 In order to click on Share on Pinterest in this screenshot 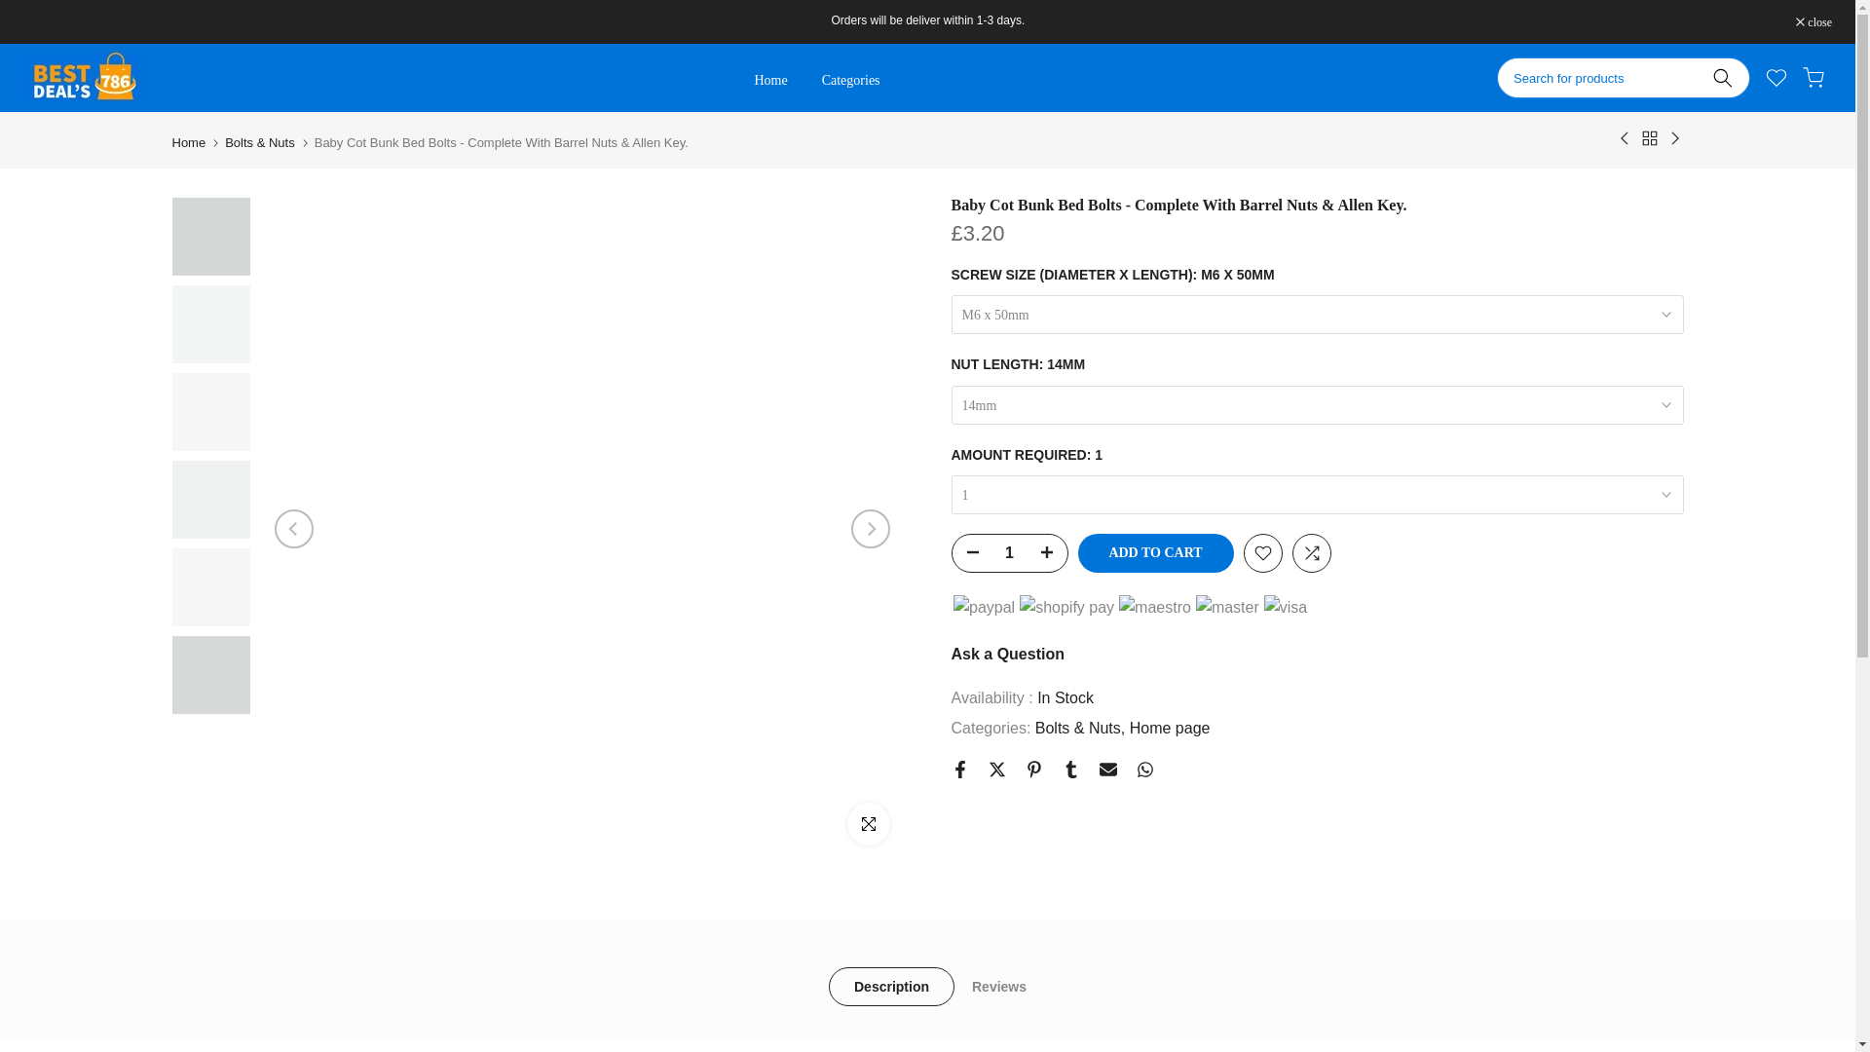, I will do `click(1032, 770)`.